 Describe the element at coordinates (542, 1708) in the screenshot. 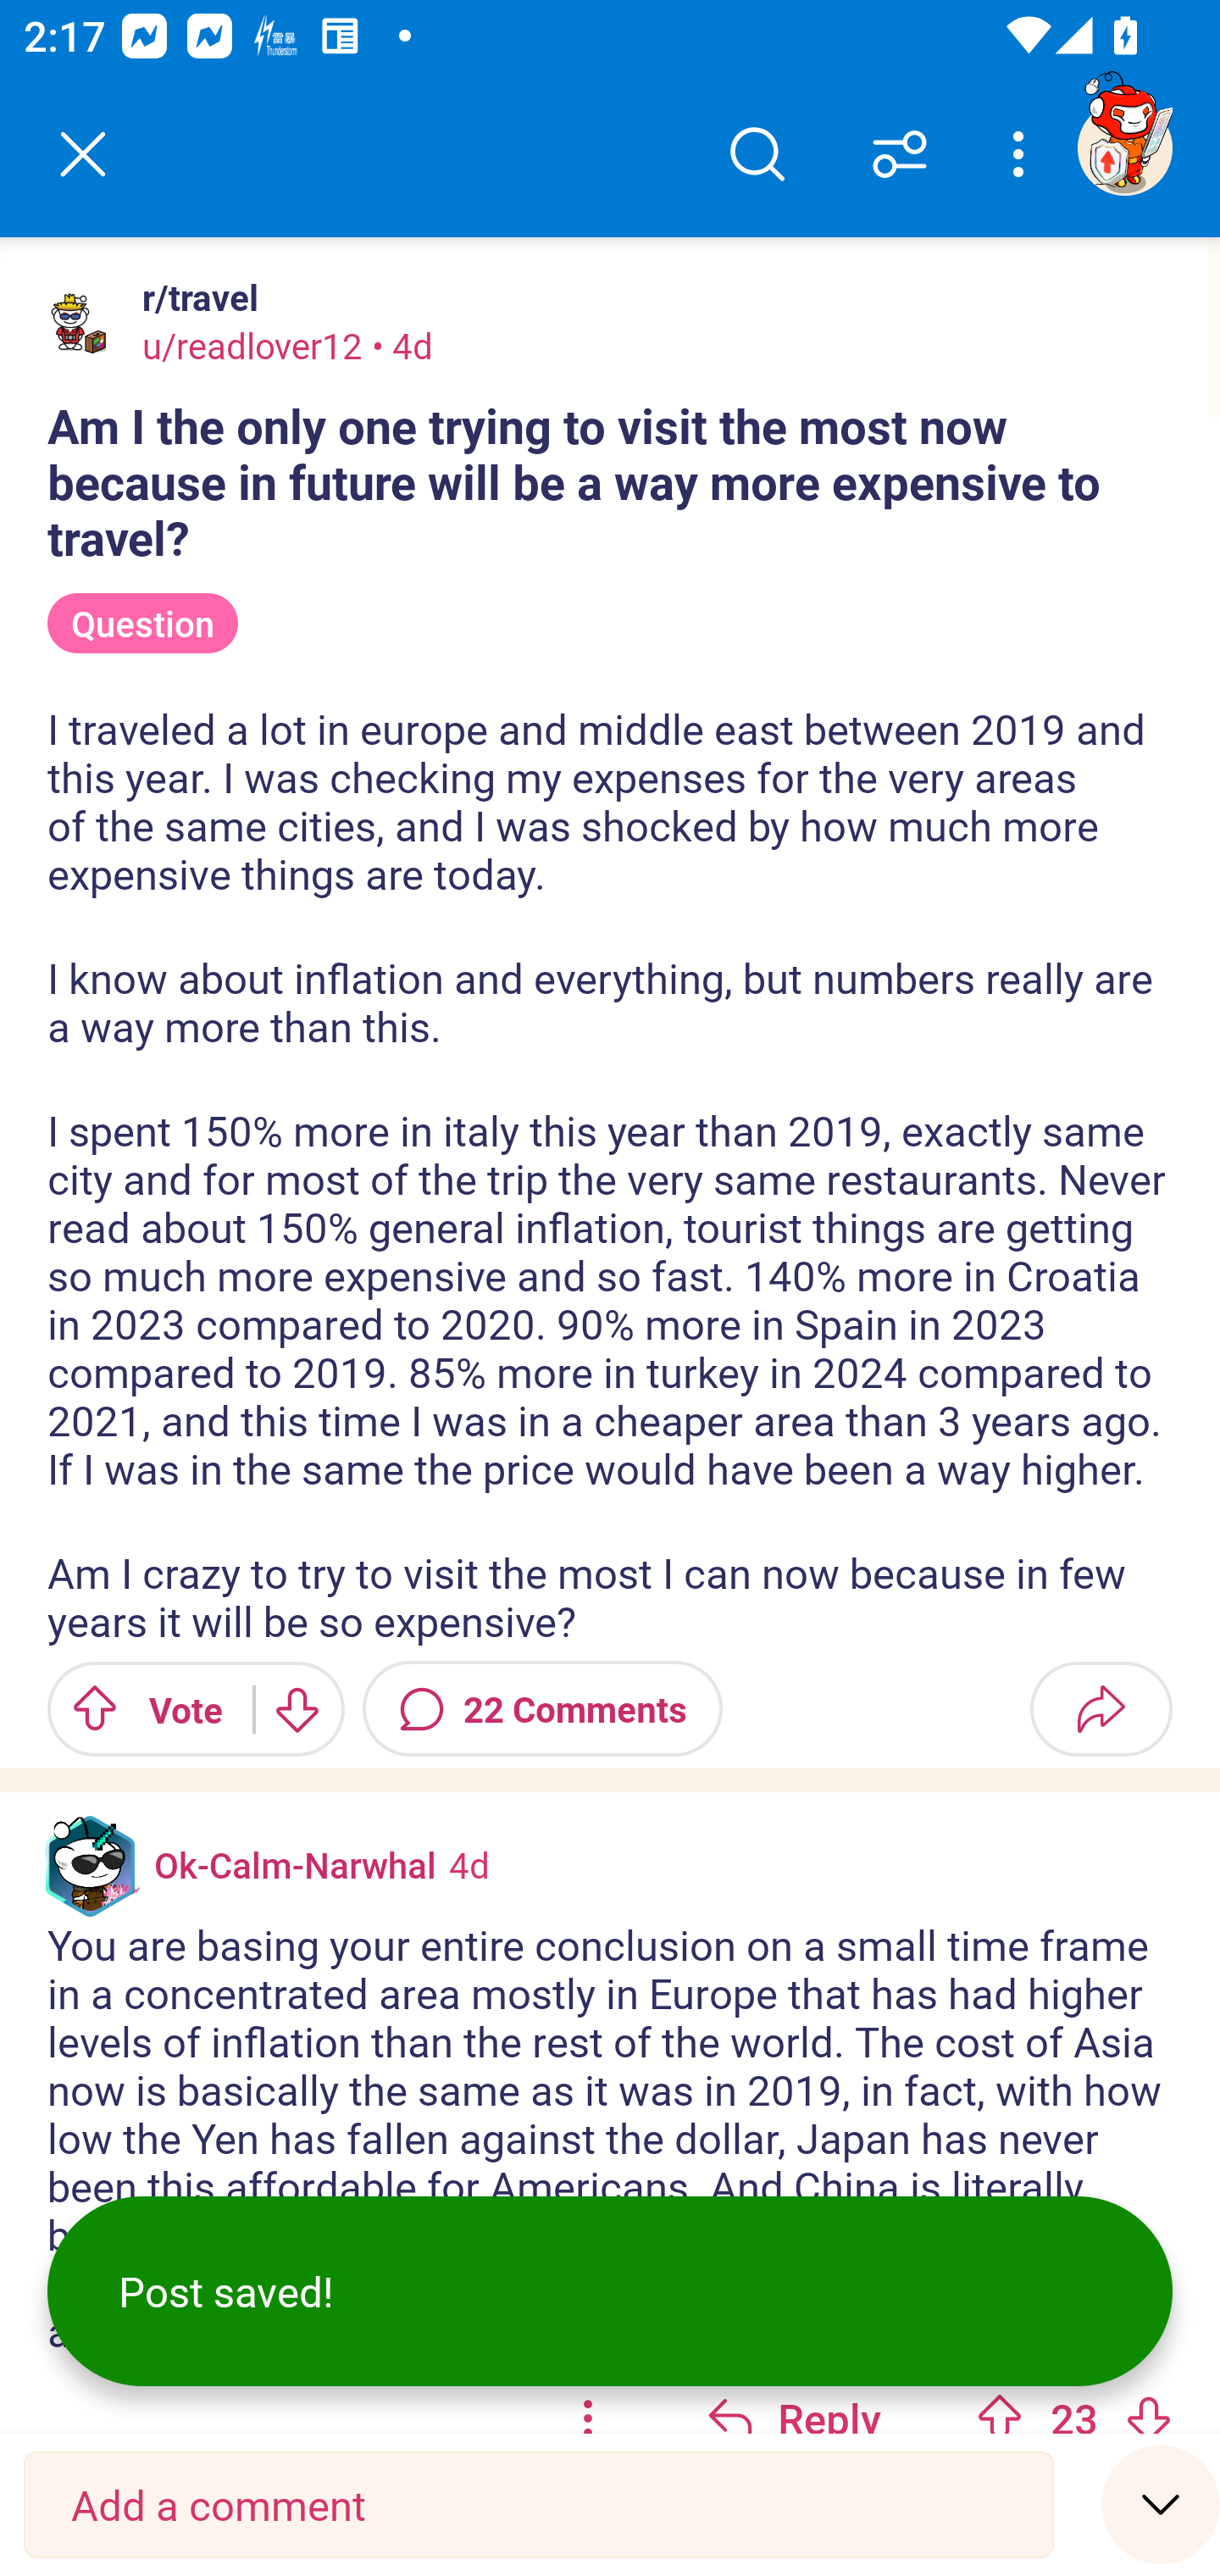

I see `22 Comments` at that location.